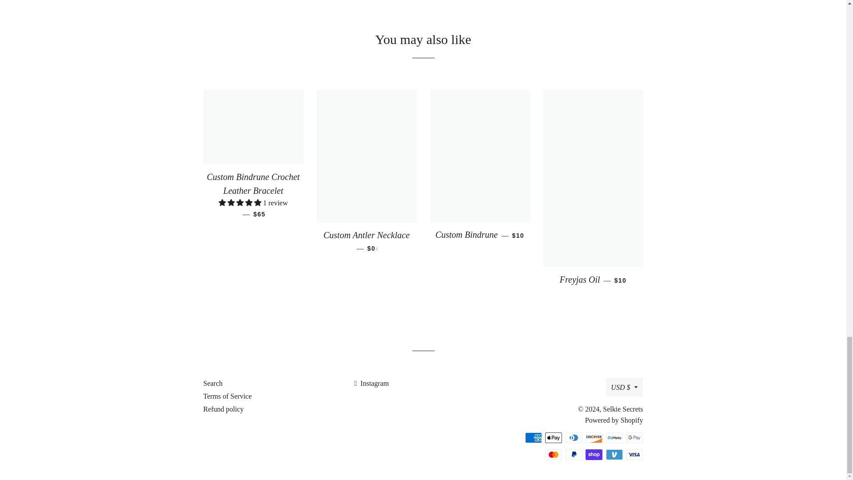 This screenshot has height=480, width=853. What do you see at coordinates (533, 437) in the screenshot?
I see `American Express` at bounding box center [533, 437].